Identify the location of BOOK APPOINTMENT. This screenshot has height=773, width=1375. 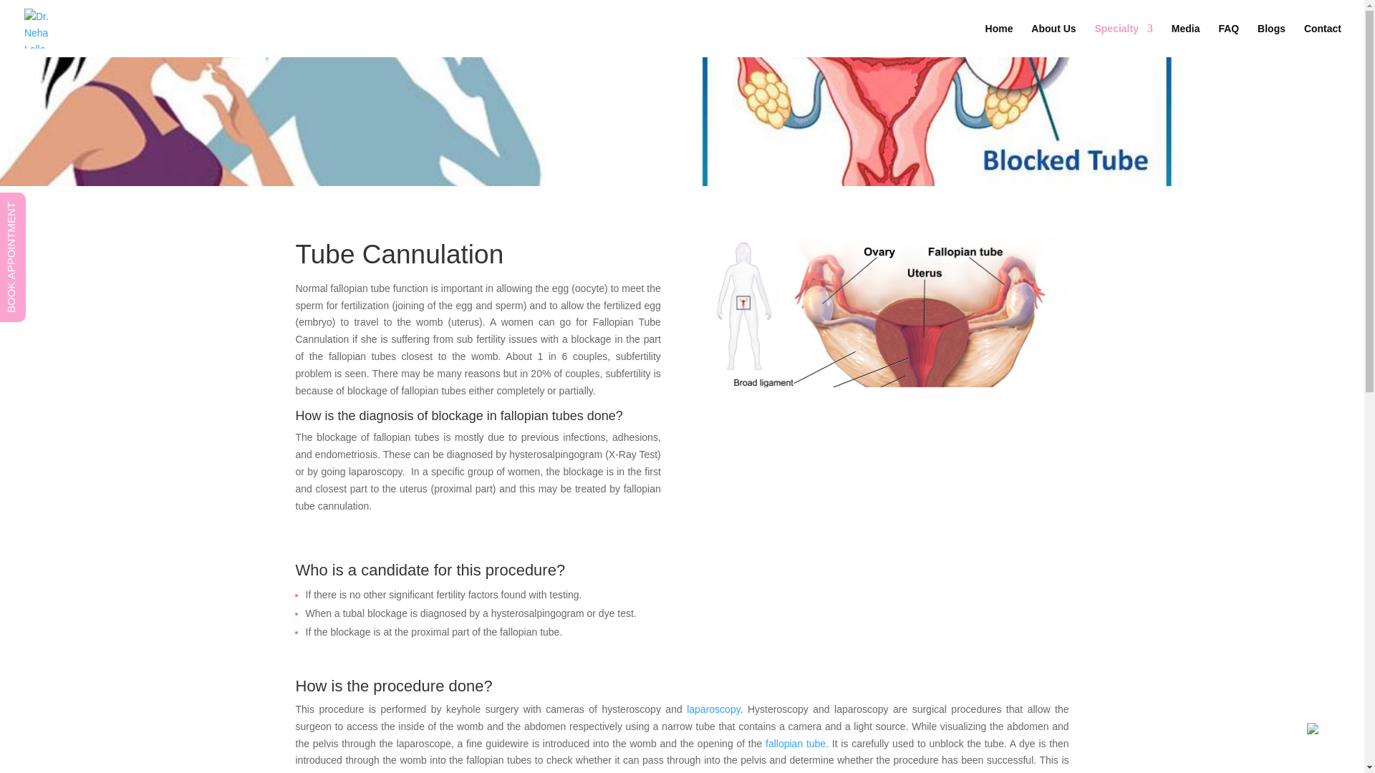
(64, 205).